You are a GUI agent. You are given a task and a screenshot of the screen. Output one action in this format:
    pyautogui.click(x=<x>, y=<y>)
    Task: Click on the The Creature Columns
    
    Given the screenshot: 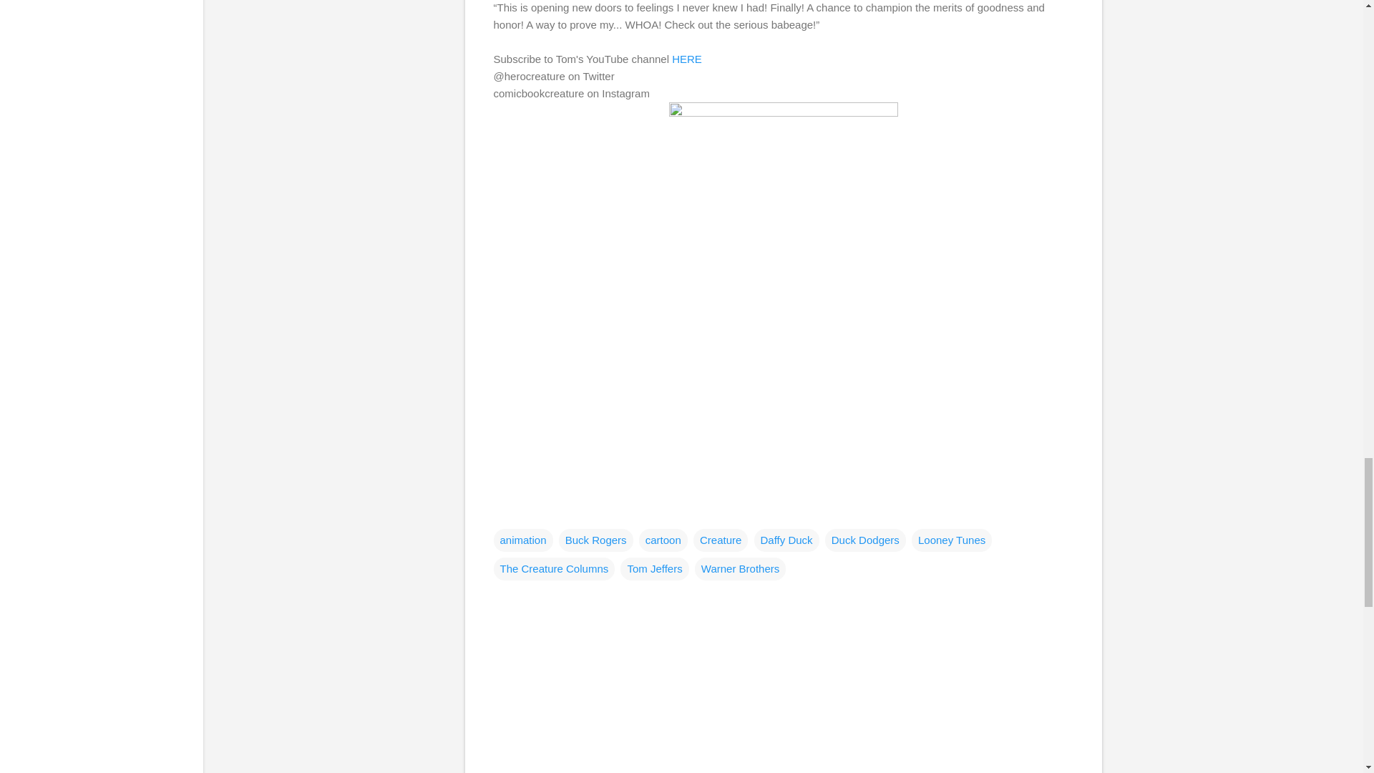 What is the action you would take?
    pyautogui.click(x=554, y=568)
    